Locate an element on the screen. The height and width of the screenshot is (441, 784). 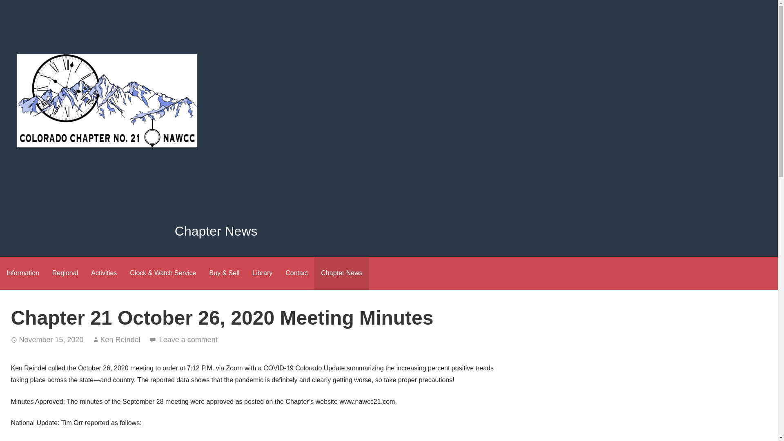
Posts by Ken Reindel is located at coordinates (120, 340).